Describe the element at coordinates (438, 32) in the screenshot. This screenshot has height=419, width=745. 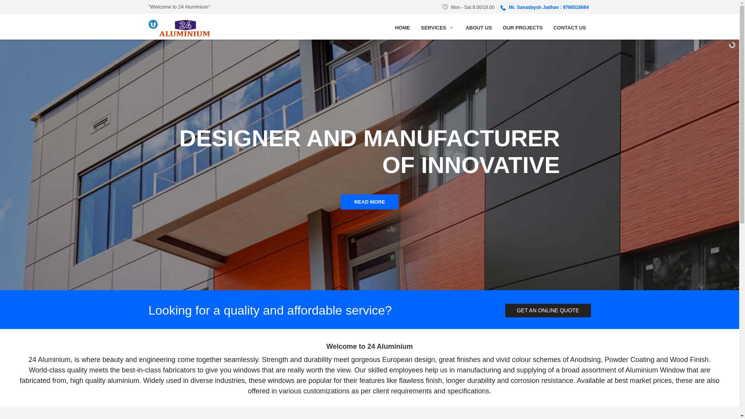
I see `SERVICES` at that location.